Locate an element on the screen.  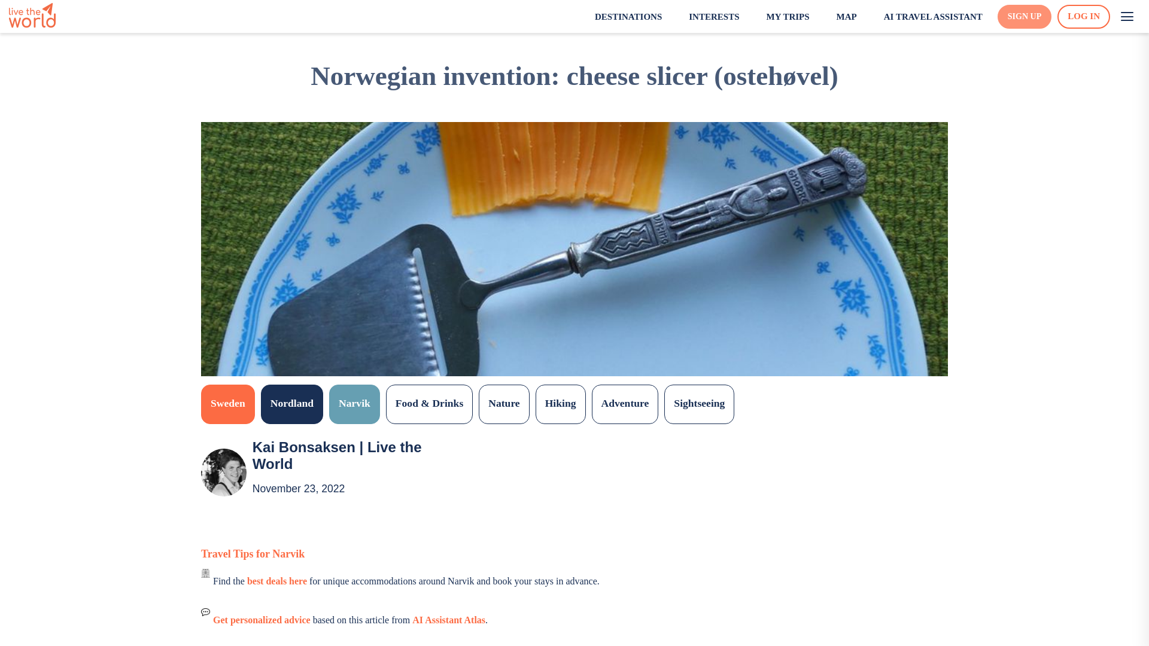
Nature is located at coordinates (504, 404).